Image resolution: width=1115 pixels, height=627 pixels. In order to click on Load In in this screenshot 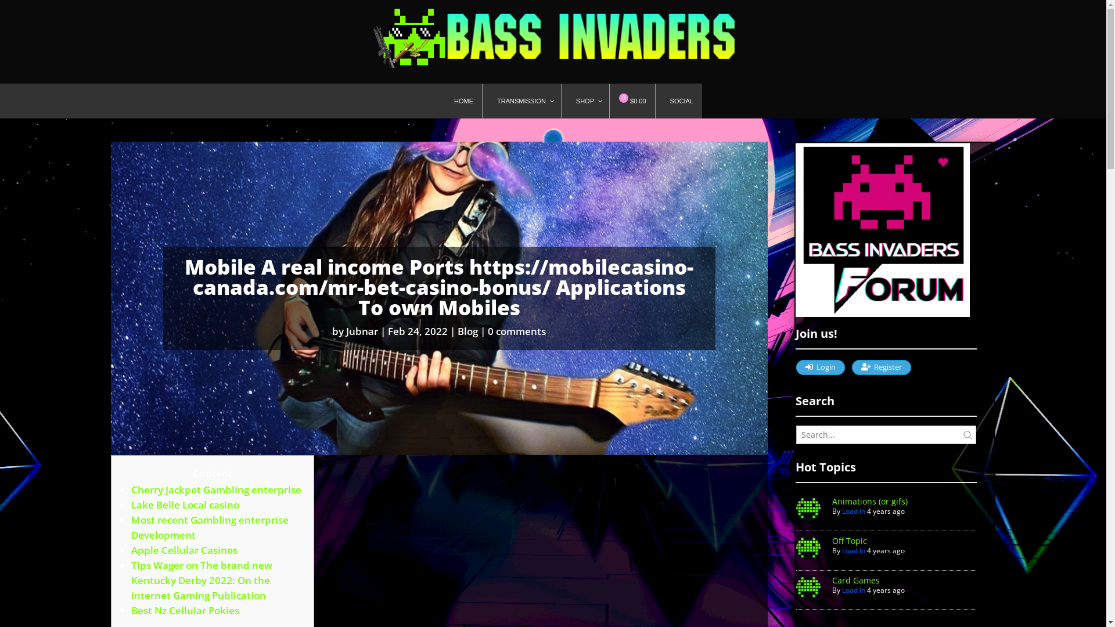, I will do `click(854, 590)`.